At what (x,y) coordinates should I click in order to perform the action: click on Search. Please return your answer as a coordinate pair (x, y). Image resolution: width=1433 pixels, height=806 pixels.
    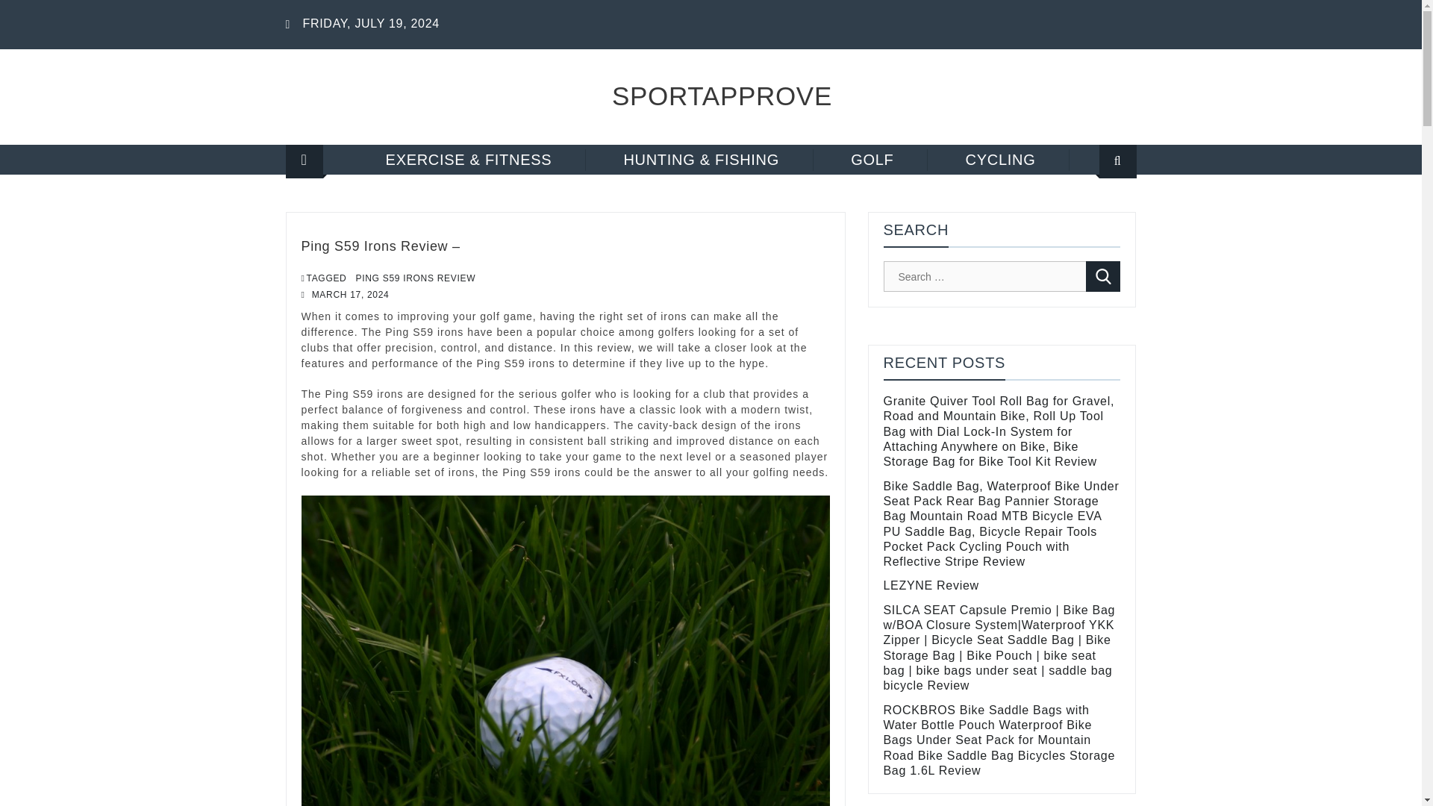
    Looking at the image, I should click on (1103, 276).